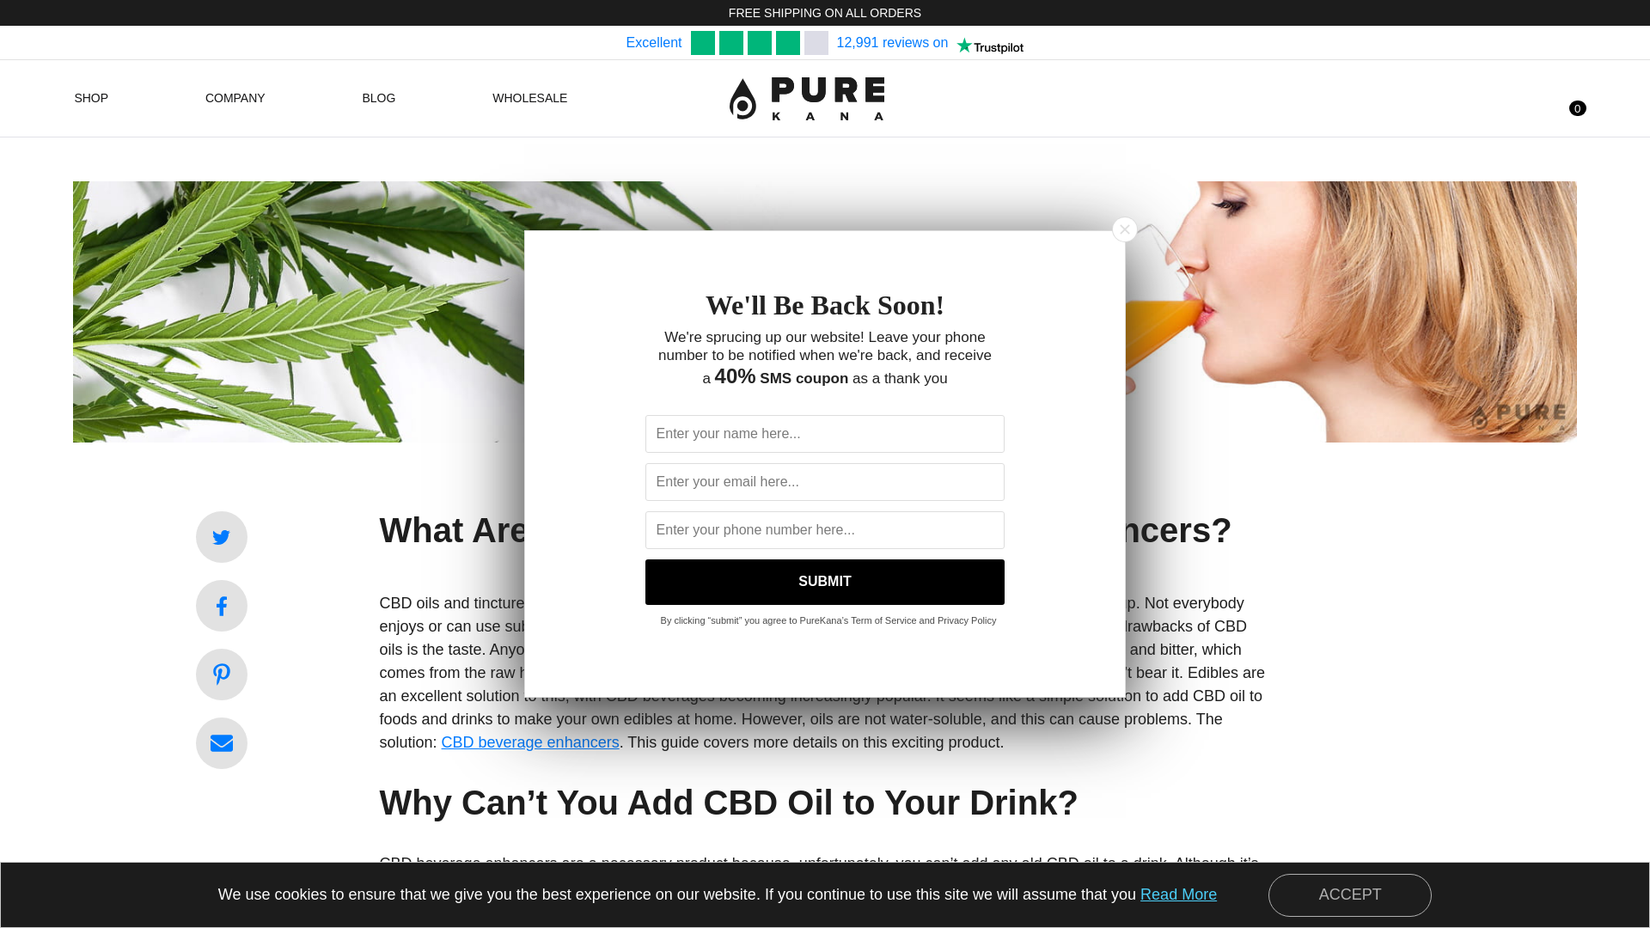 This screenshot has height=928, width=1650. Describe the element at coordinates (222, 742) in the screenshot. I see `Email this to a friend` at that location.